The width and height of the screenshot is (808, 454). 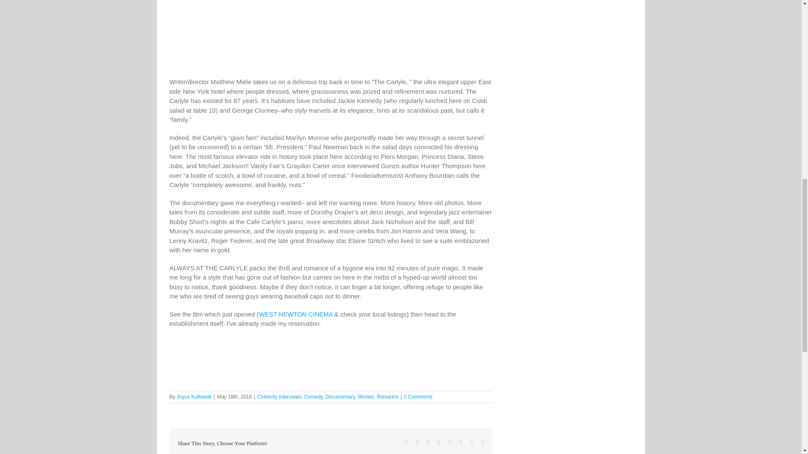 I want to click on Joyce Kulhawik, so click(x=194, y=397).